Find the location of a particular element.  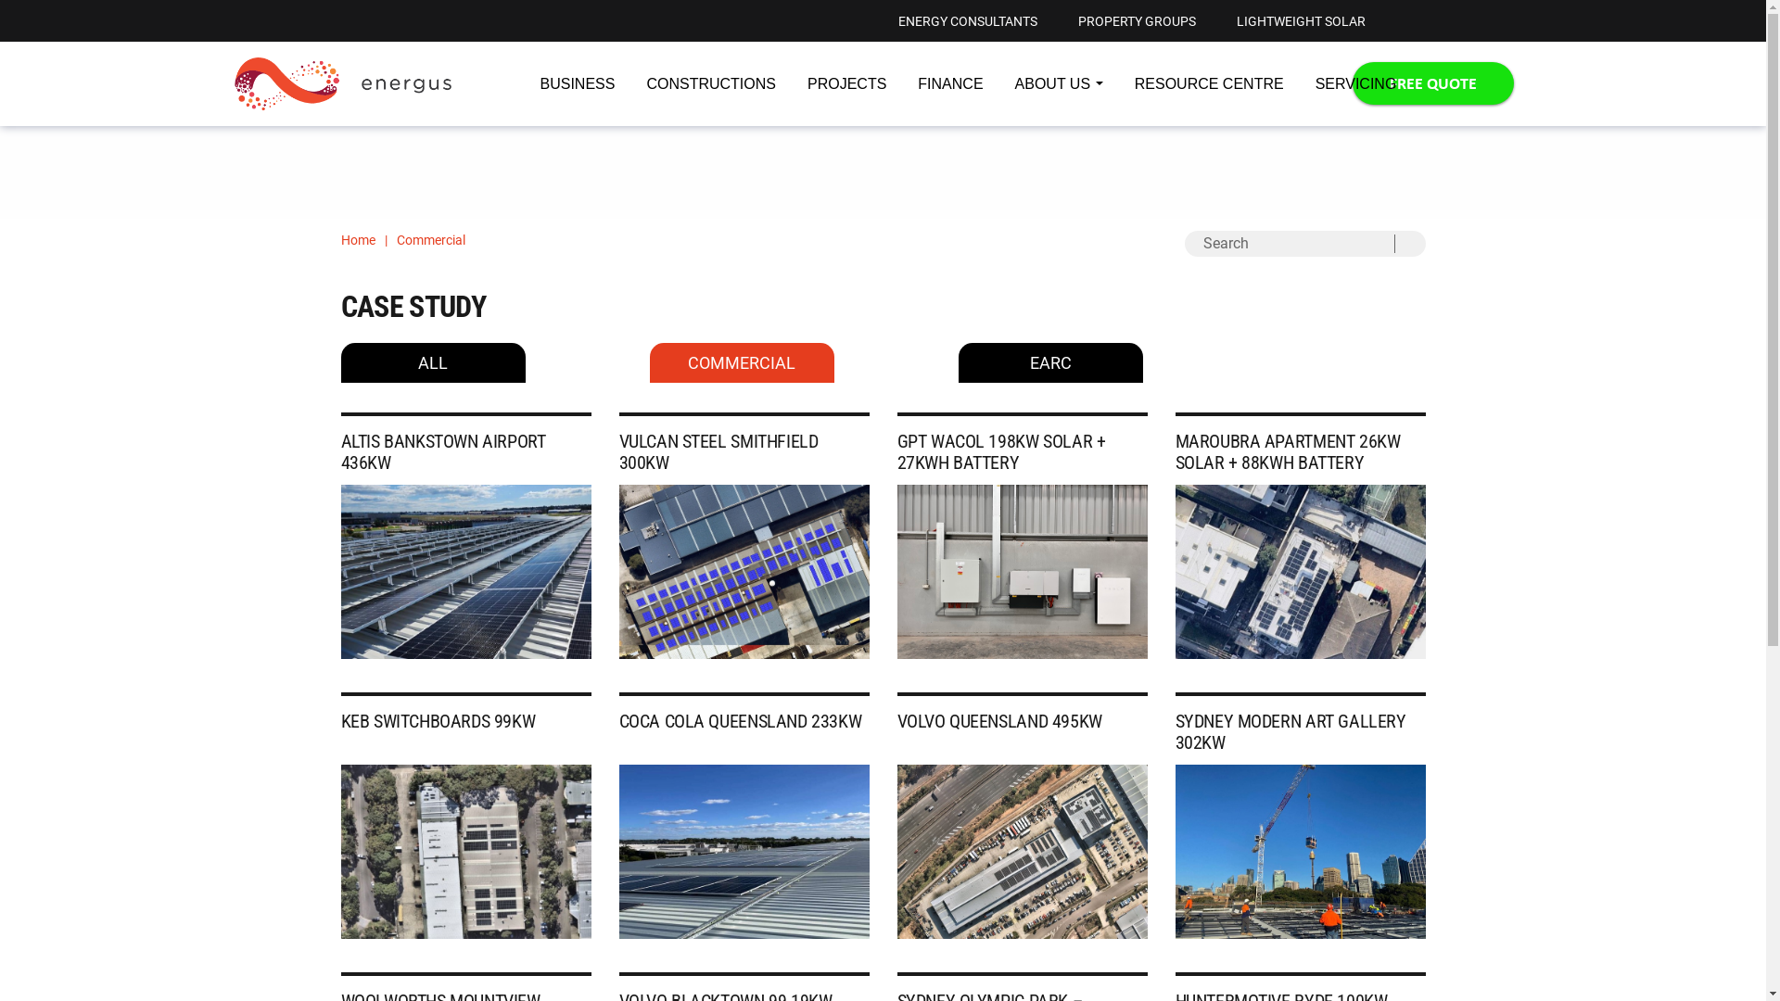

ALTIS BANKSTOWN AIRPORT 436KW is located at coordinates (443, 452).